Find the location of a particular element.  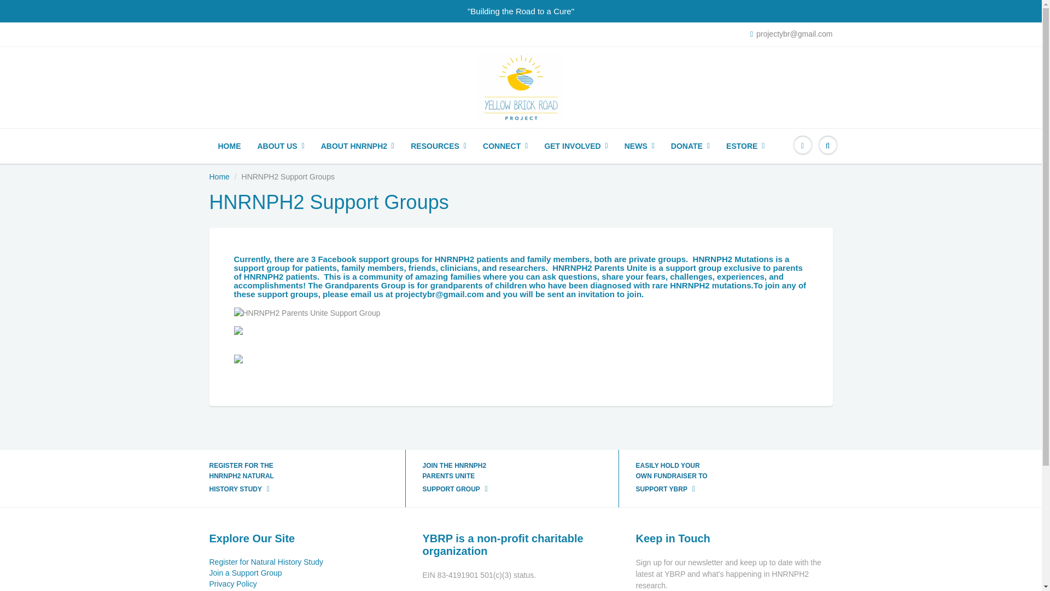

ABOUT HNRNPH2 is located at coordinates (358, 146).